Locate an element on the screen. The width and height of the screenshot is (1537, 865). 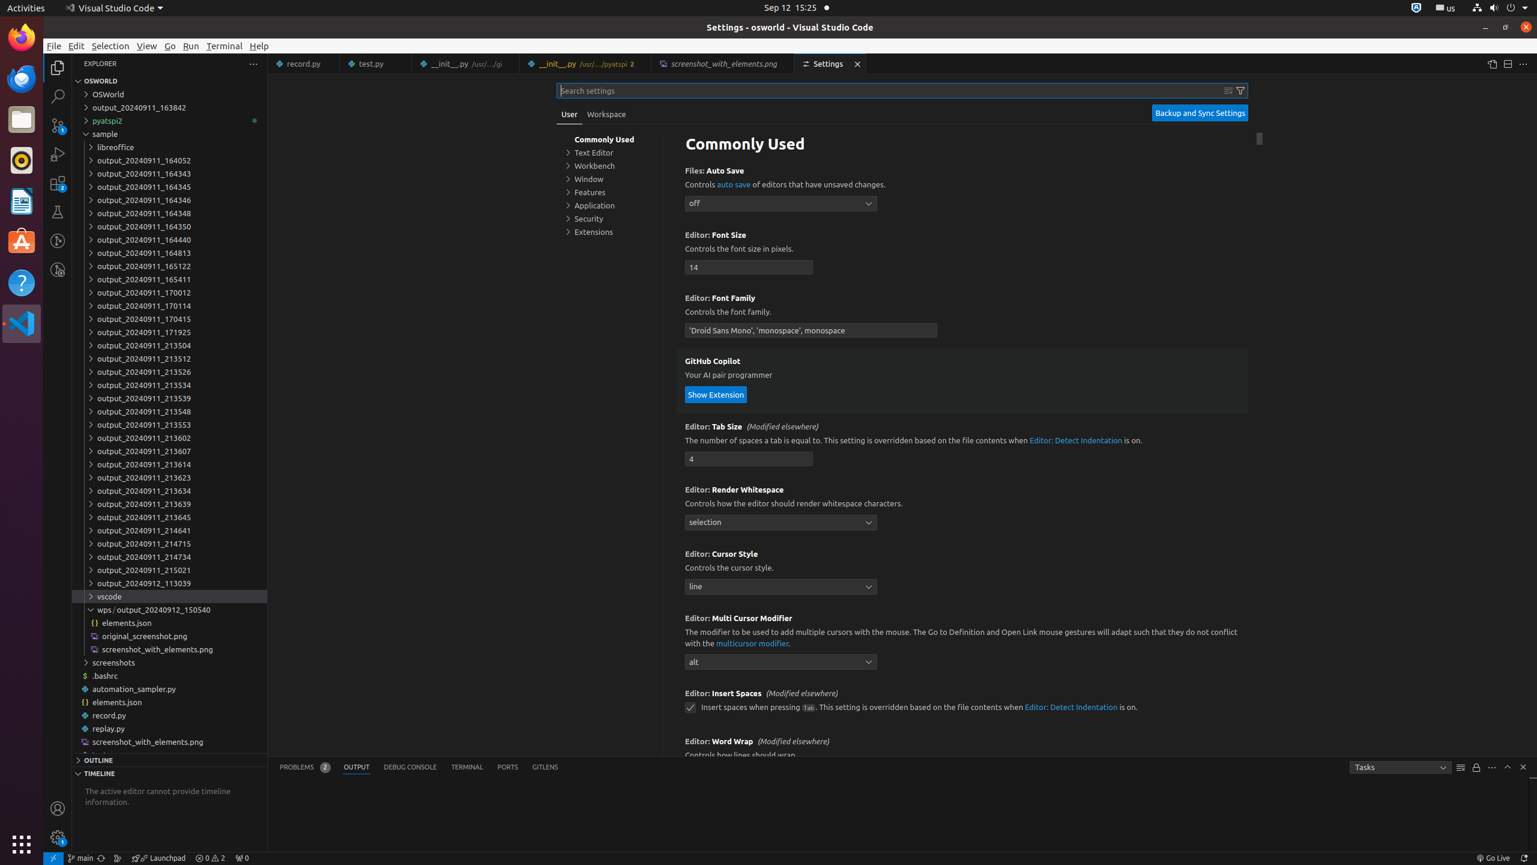
line is located at coordinates (781, 586).